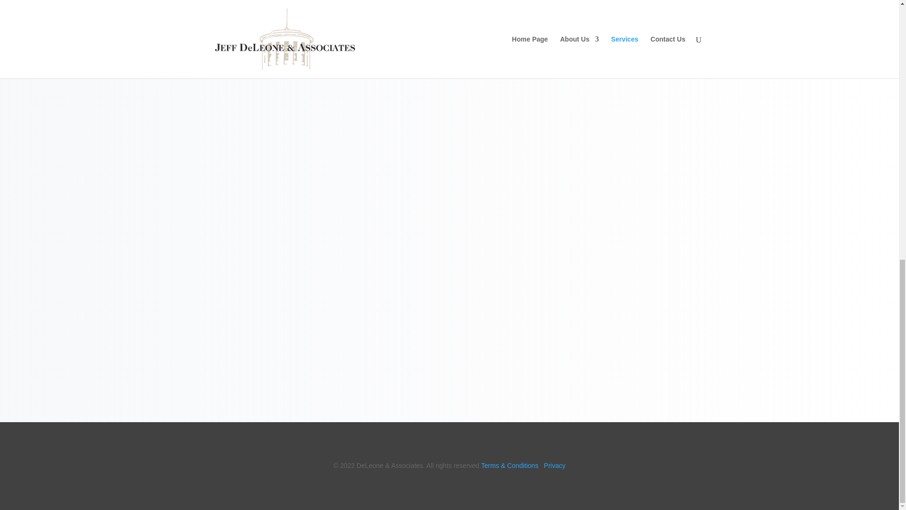 This screenshot has width=906, height=510. I want to click on Privacy, so click(555, 466).